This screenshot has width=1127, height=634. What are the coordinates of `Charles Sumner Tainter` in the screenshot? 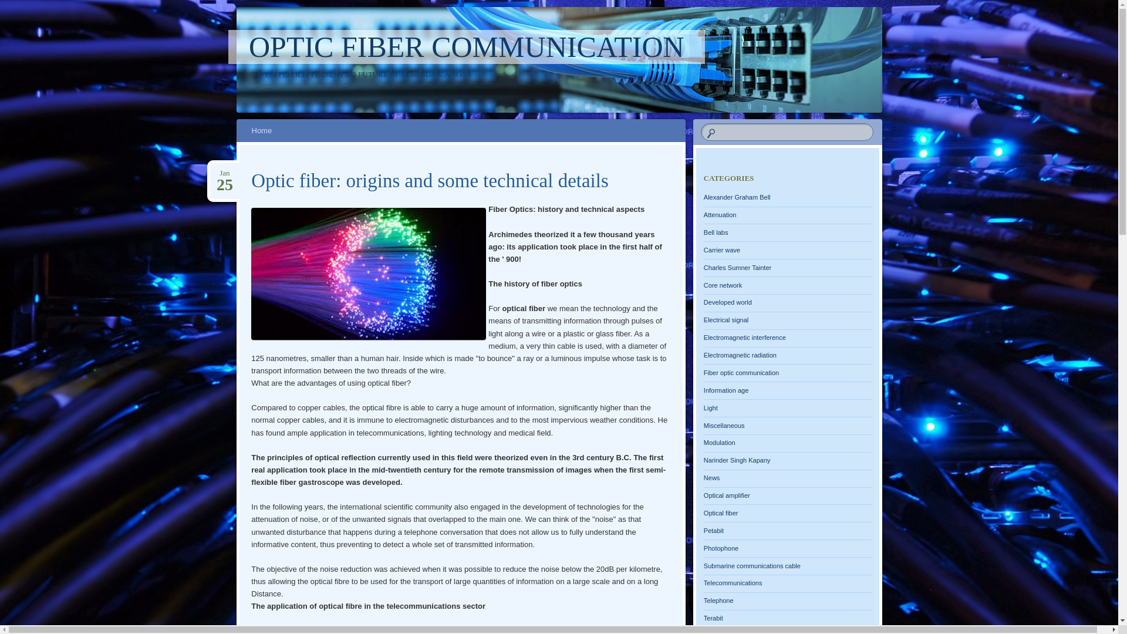 It's located at (737, 268).